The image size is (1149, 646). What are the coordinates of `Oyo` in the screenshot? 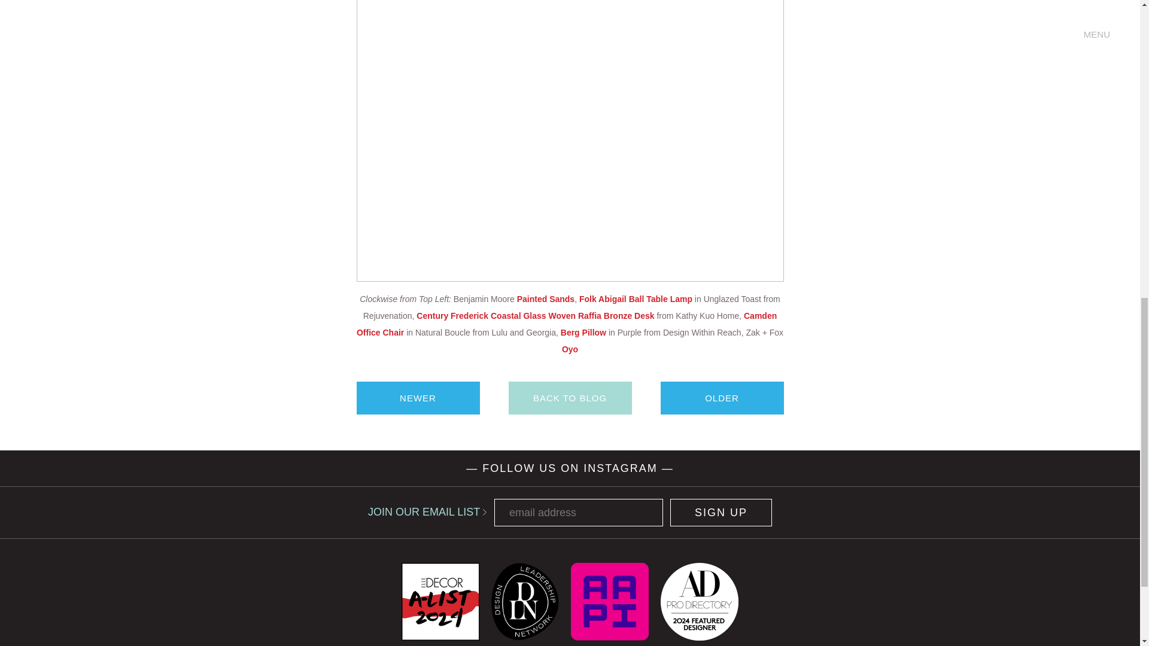 It's located at (570, 349).